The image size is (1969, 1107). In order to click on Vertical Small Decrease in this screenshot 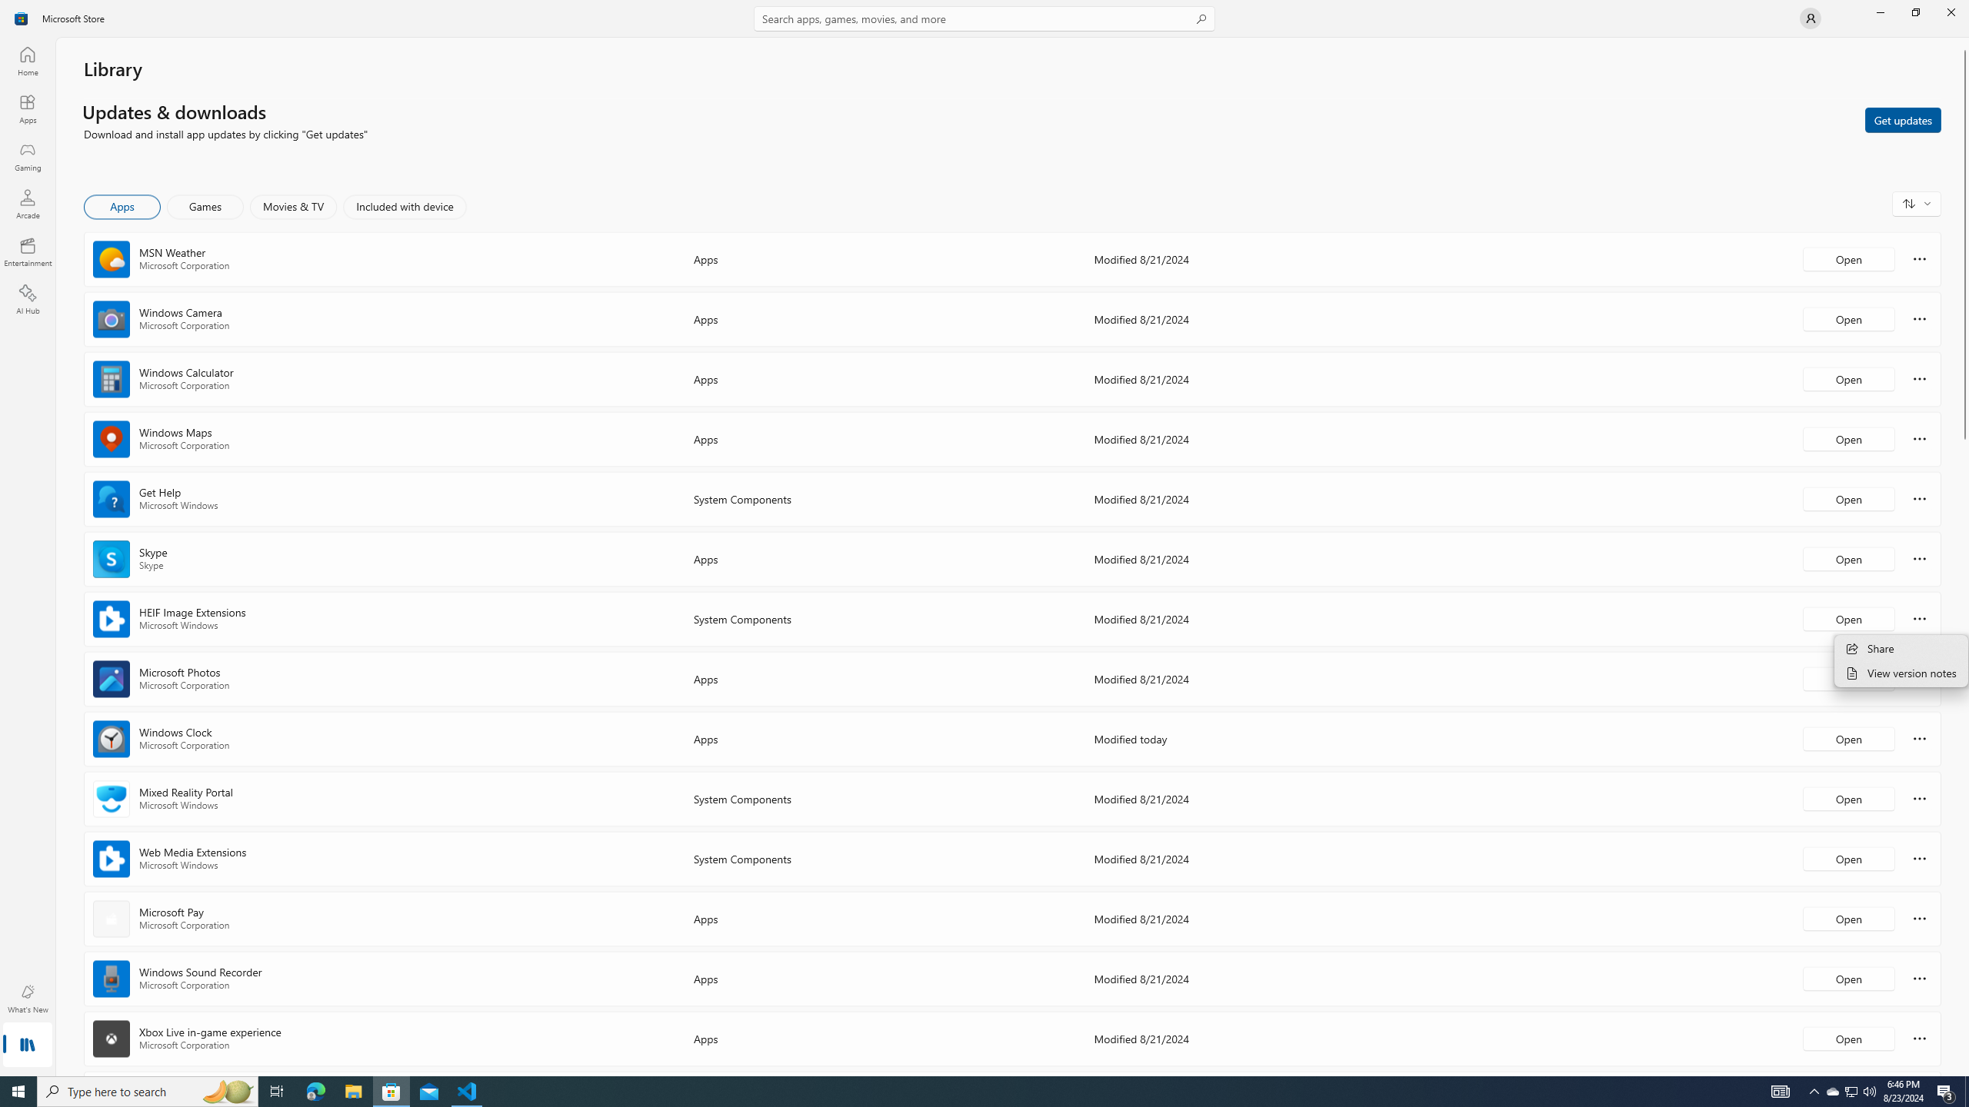, I will do `click(1964, 43)`.